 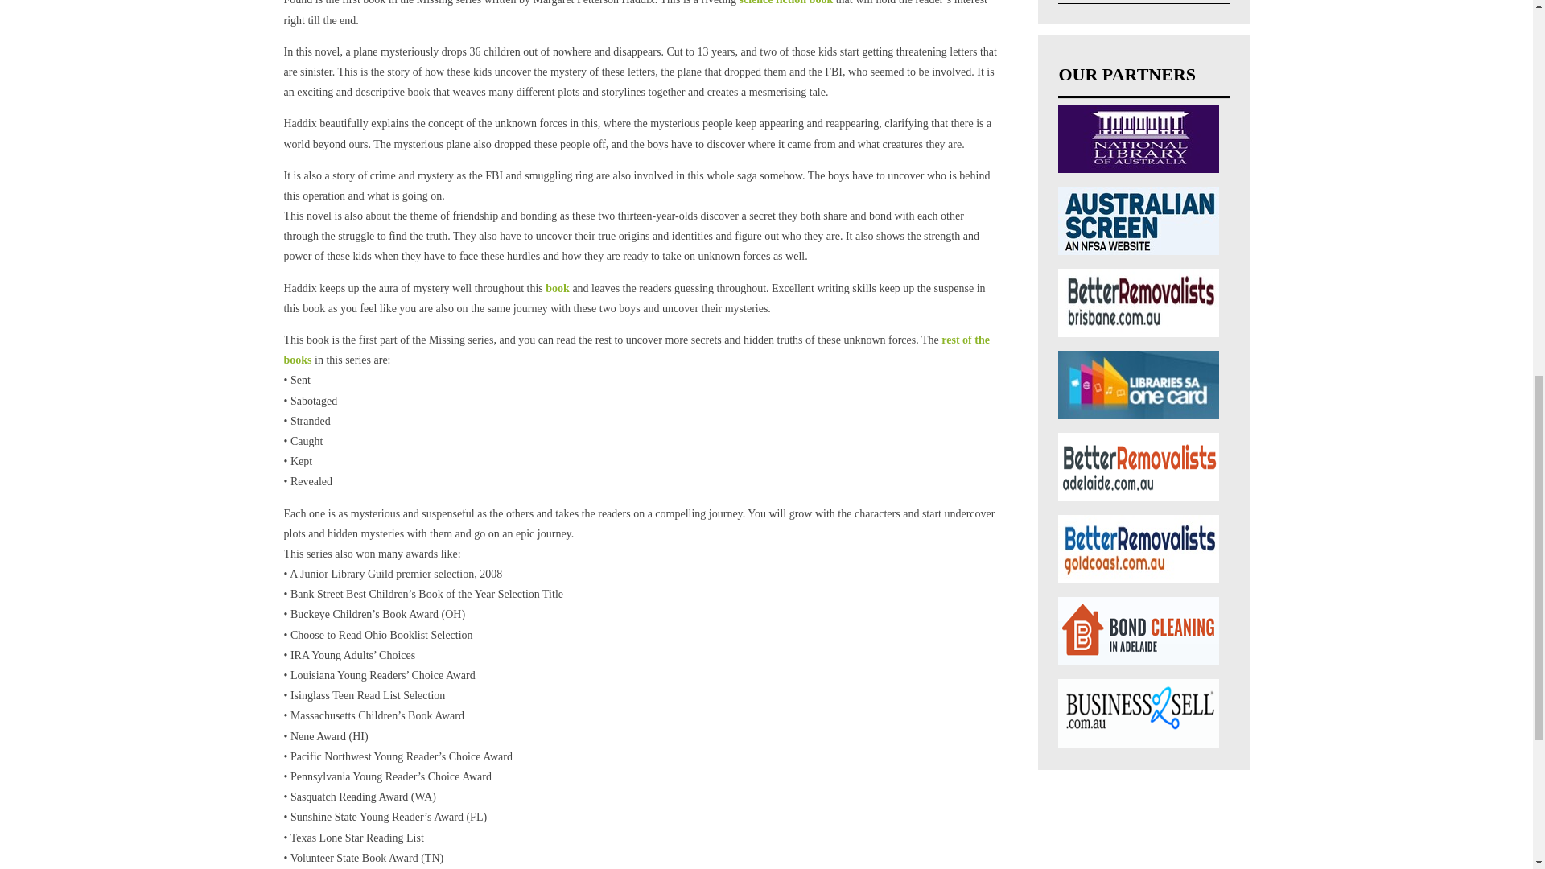 I want to click on Business for Sale Adelaide, so click(x=1138, y=713).